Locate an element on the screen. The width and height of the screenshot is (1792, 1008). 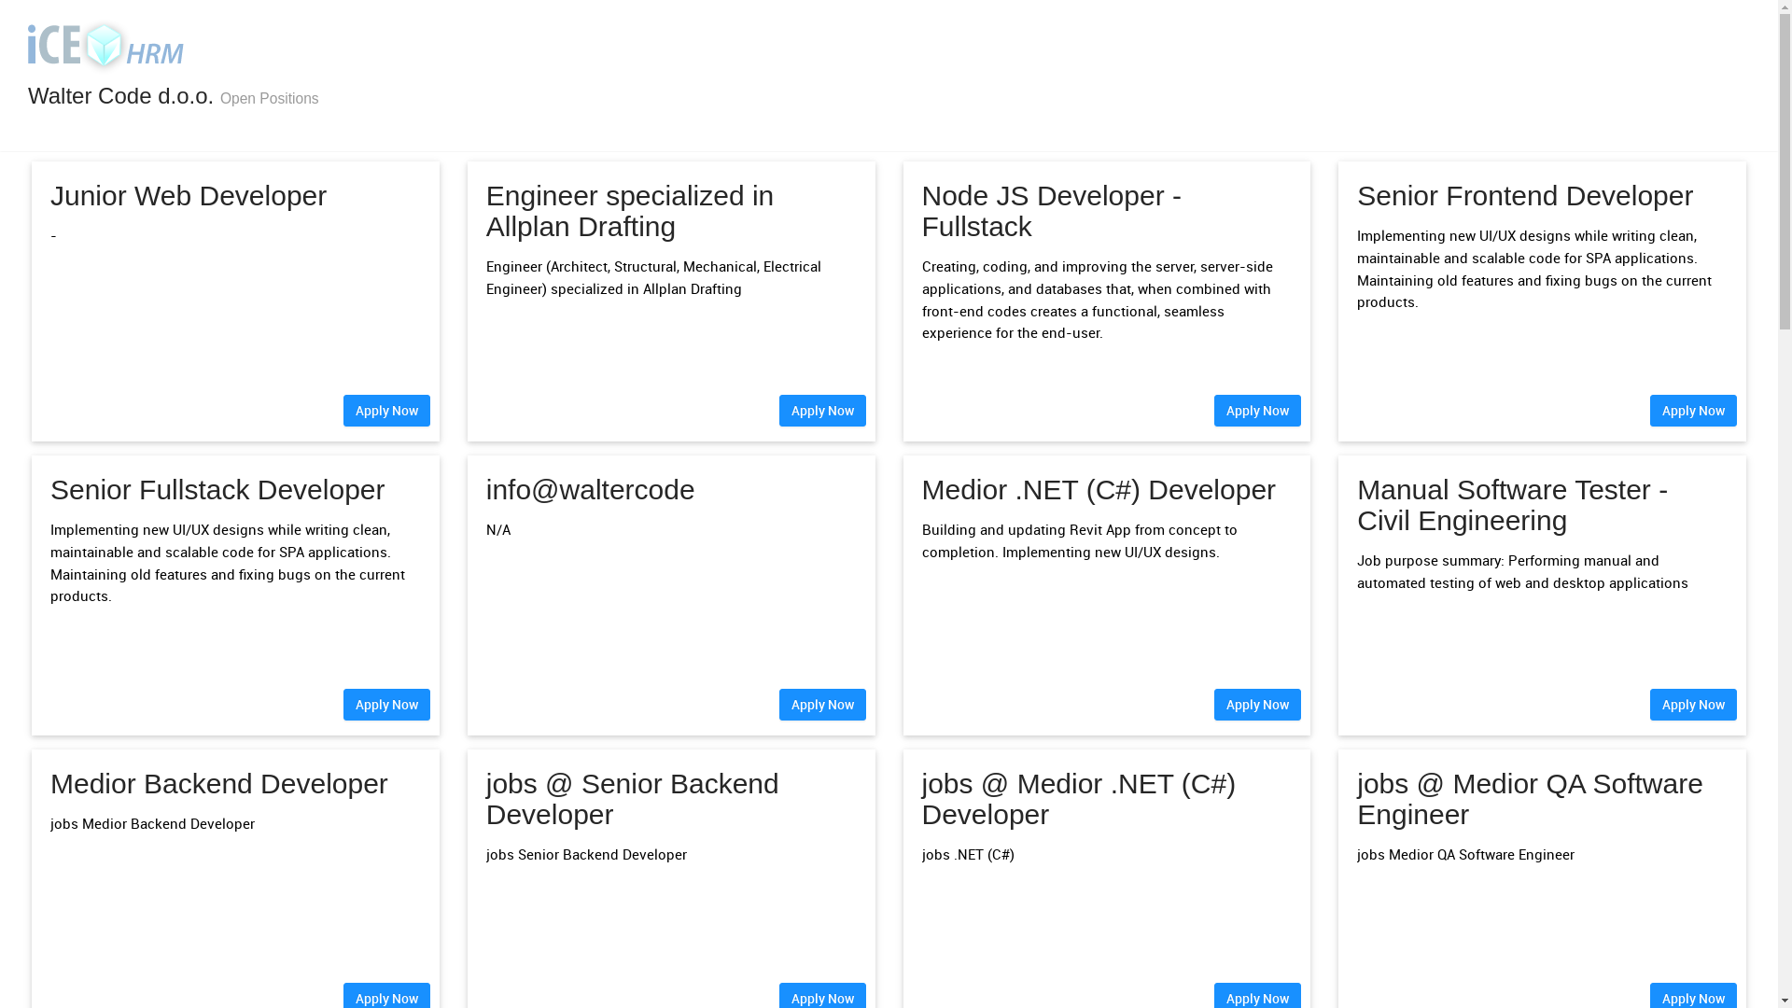
Apply Now is located at coordinates (821, 705).